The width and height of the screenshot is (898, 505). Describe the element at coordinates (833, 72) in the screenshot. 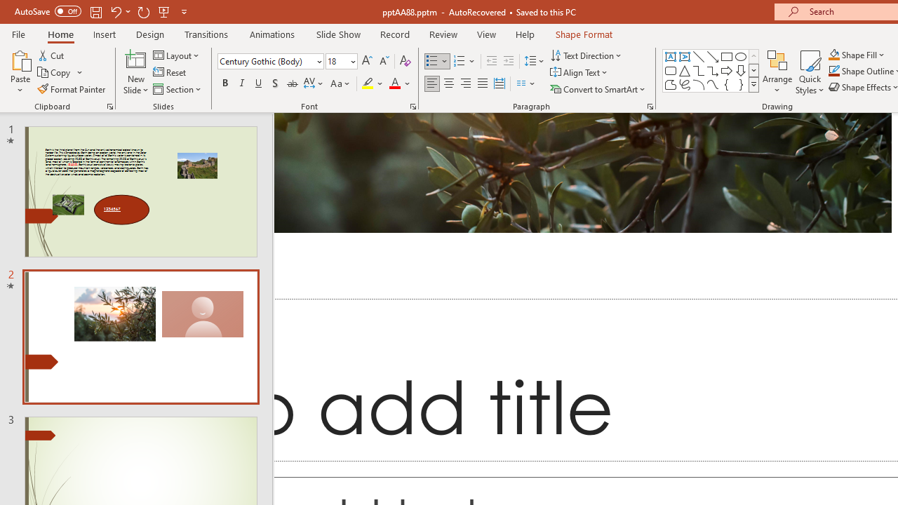

I see `Shape Outline Teal, Accent 1` at that location.